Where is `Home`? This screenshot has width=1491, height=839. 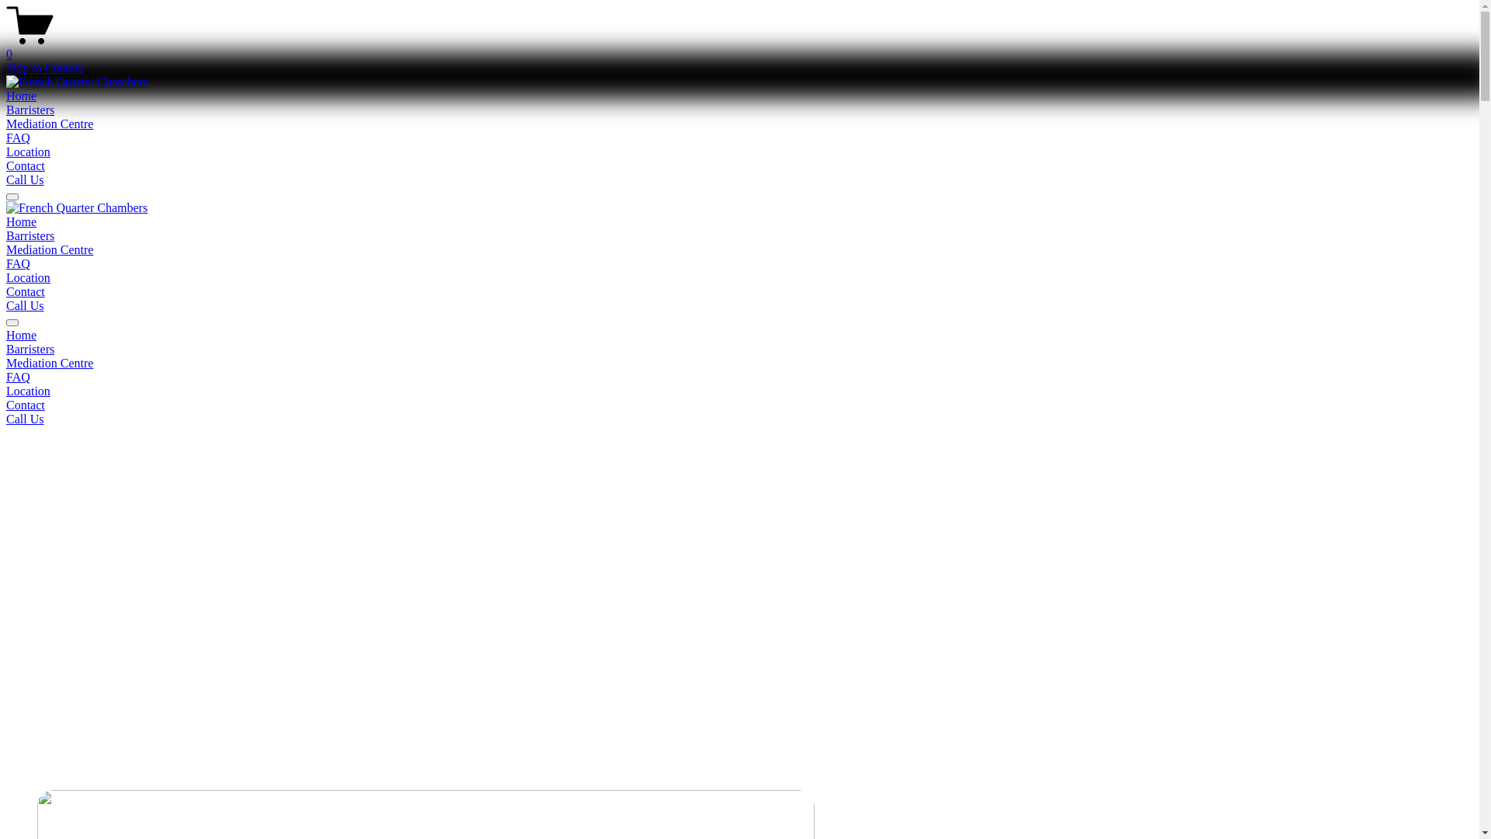 Home is located at coordinates (22, 96).